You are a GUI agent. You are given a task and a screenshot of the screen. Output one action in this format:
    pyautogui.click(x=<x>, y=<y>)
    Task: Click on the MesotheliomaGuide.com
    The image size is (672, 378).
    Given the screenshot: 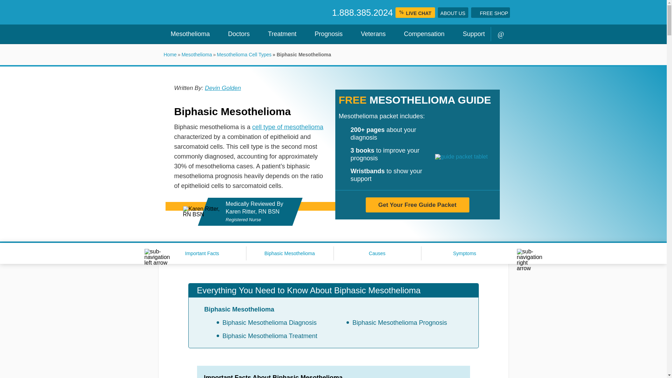 What is the action you would take?
    pyautogui.click(x=242, y=13)
    